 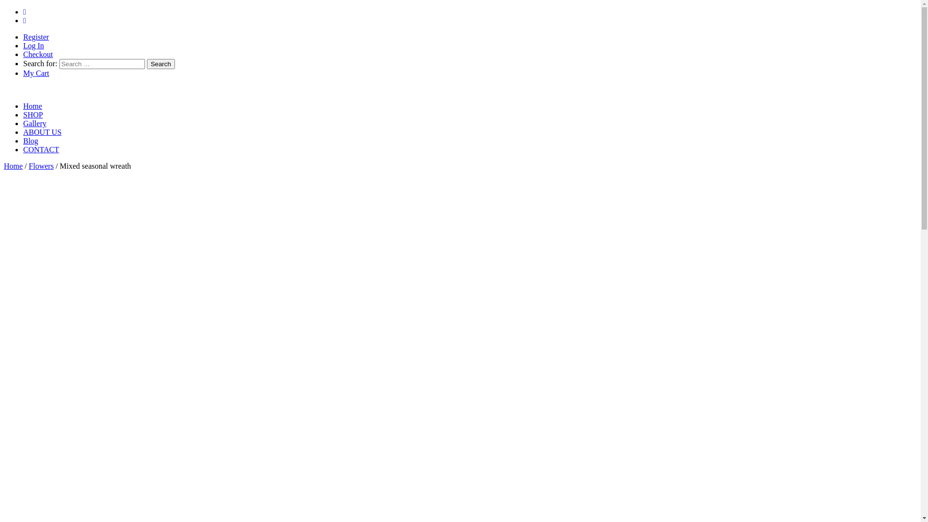 I want to click on Flowers, so click(x=42, y=166).